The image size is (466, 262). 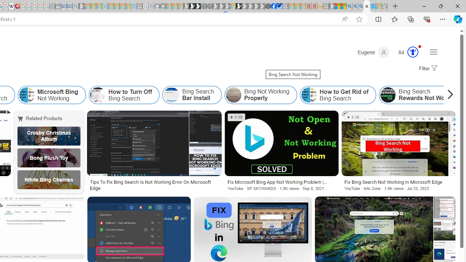 What do you see at coordinates (398, 143) in the screenshot?
I see `Image result for Bing Search Not Working` at bounding box center [398, 143].